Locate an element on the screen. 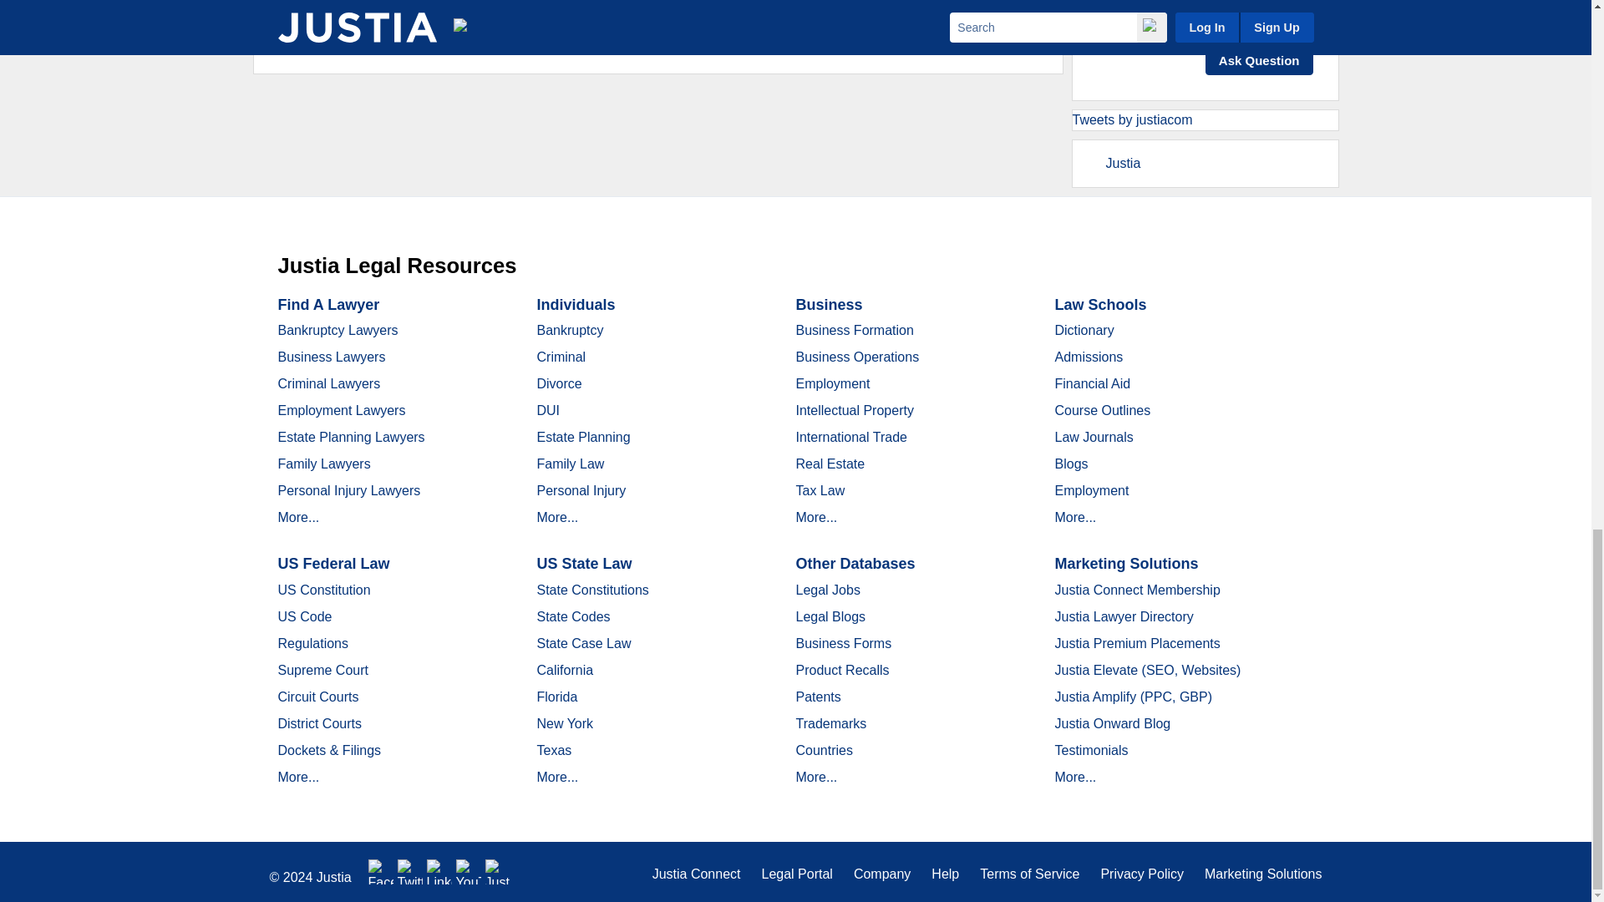 Image resolution: width=1604 pixels, height=902 pixels. LinkedIn is located at coordinates (439, 872).